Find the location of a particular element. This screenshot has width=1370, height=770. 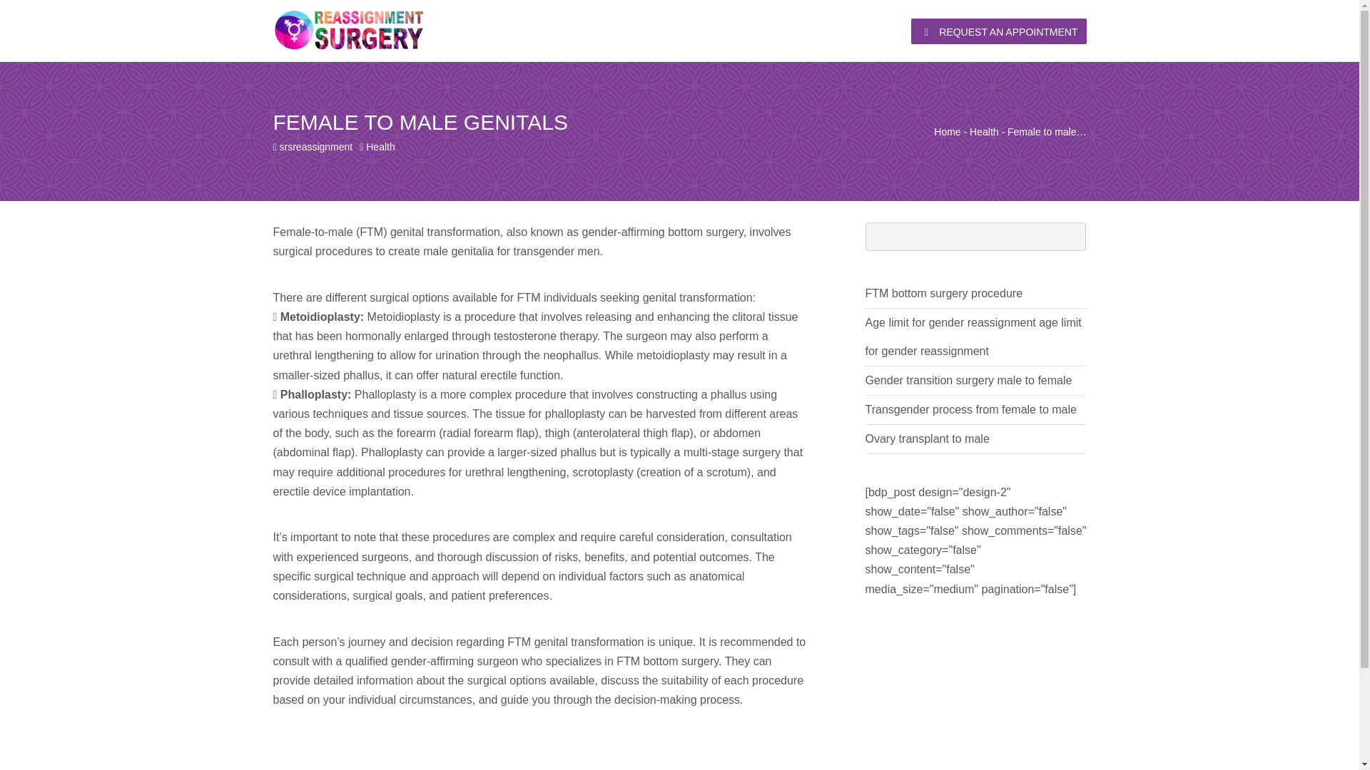

REQUEST AN APPOINTMENT is located at coordinates (998, 31).